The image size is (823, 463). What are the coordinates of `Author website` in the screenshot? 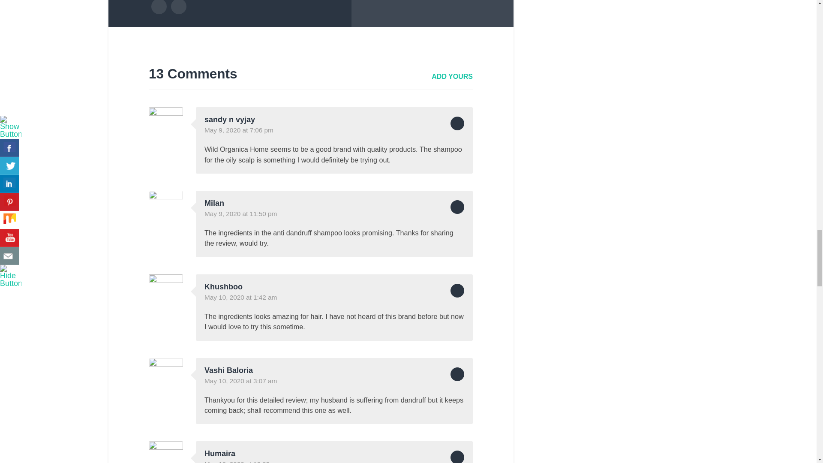 It's located at (179, 7).